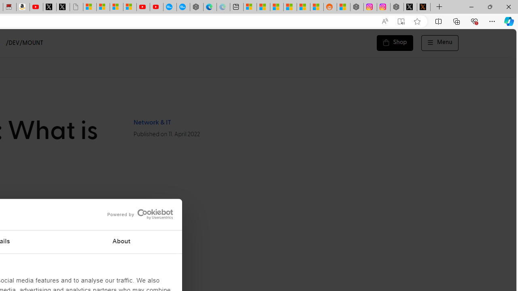 This screenshot has height=291, width=518. I want to click on Network & IT, so click(152, 122).